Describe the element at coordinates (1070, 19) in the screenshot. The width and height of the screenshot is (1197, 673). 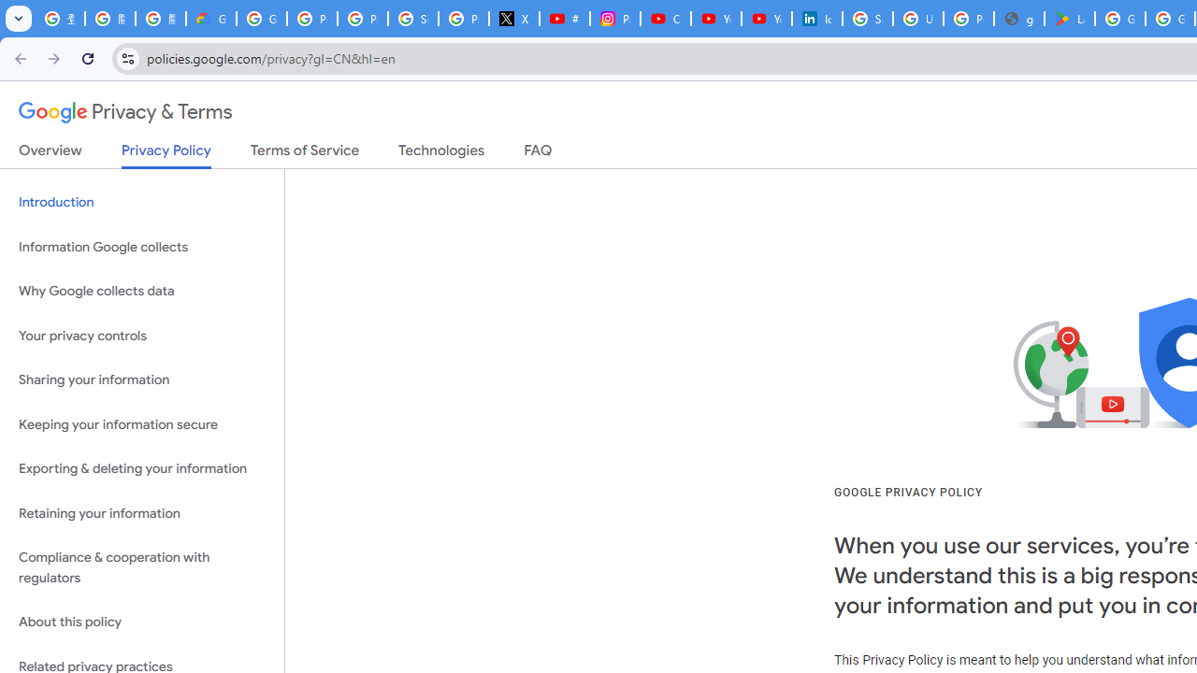
I see `Last Shelter: Survival - Apps on Google Play` at that location.